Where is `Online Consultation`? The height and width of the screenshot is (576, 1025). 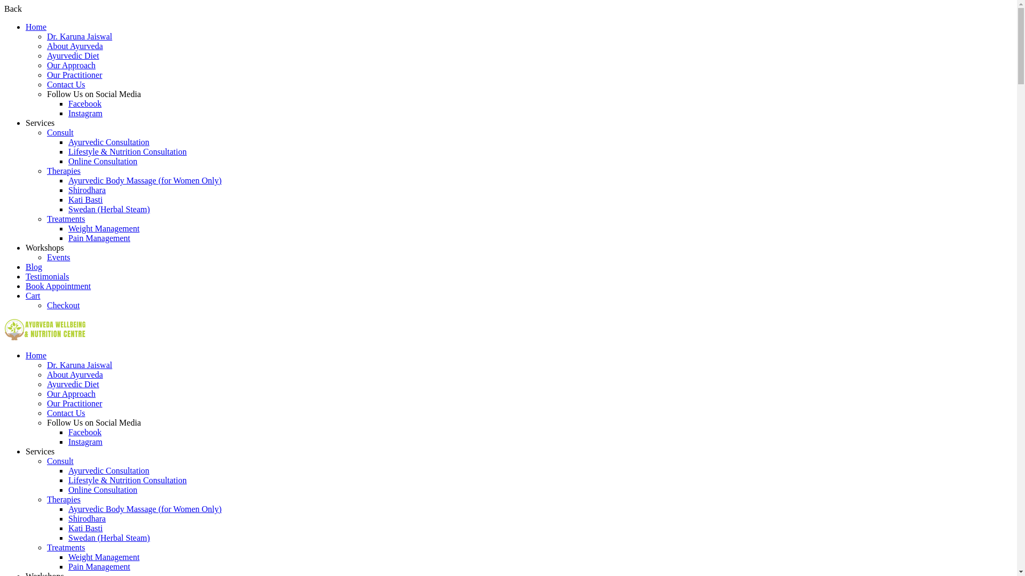
Online Consultation is located at coordinates (102, 161).